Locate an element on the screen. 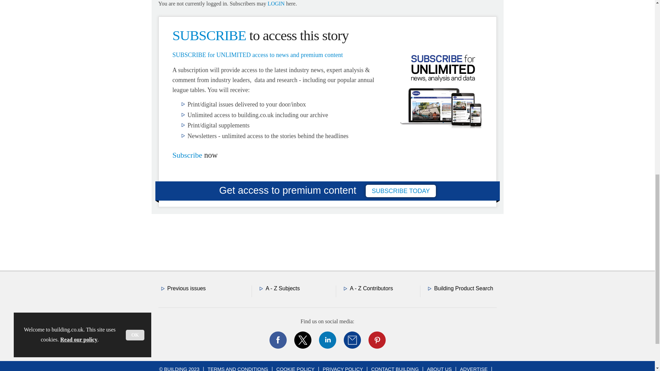  Connect with us on Linked in is located at coordinates (327, 340).